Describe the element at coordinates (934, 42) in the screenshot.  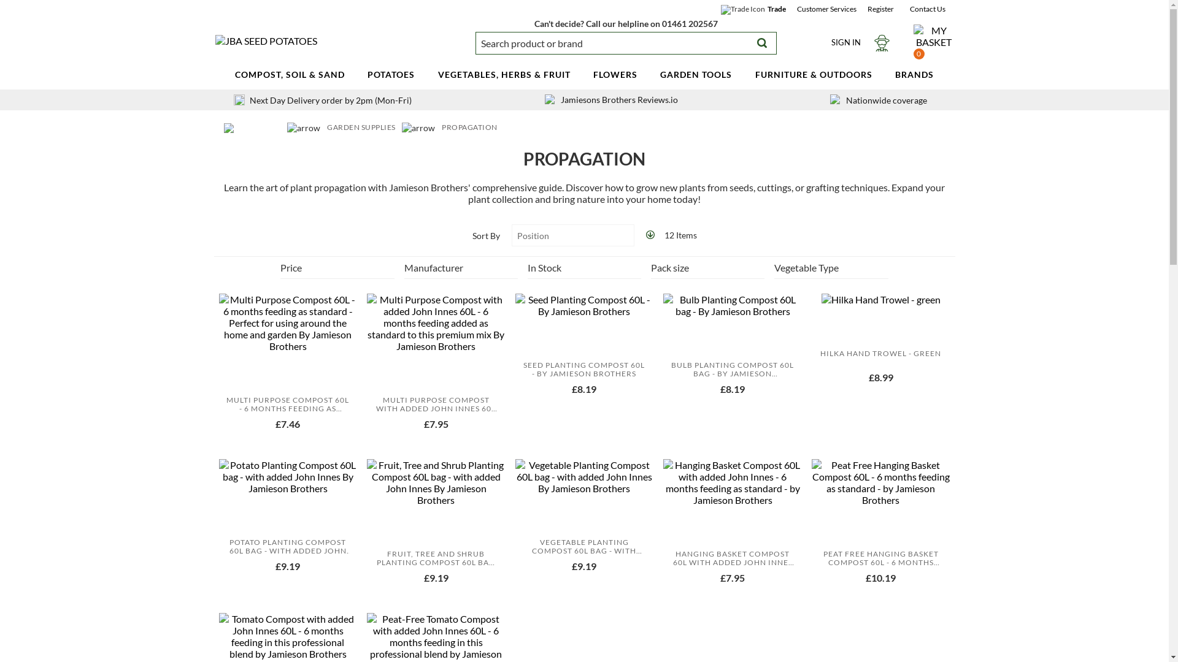
I see `0` at that location.